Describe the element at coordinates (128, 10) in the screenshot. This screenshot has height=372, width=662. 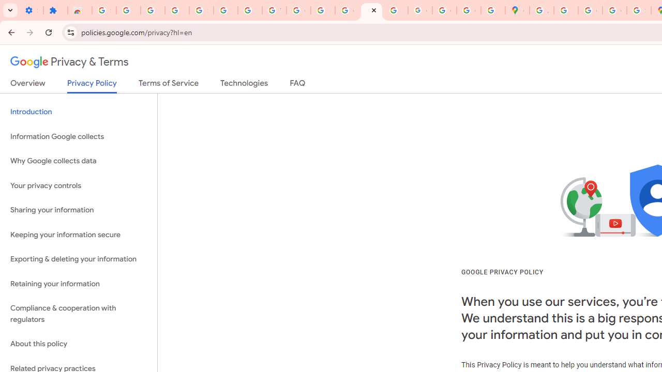
I see `Delete photos & videos - Computer - Google Photos Help` at that location.